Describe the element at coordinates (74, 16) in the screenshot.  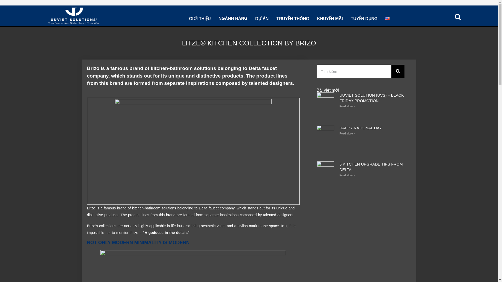
I see `Logo Uuviet Solutions` at that location.